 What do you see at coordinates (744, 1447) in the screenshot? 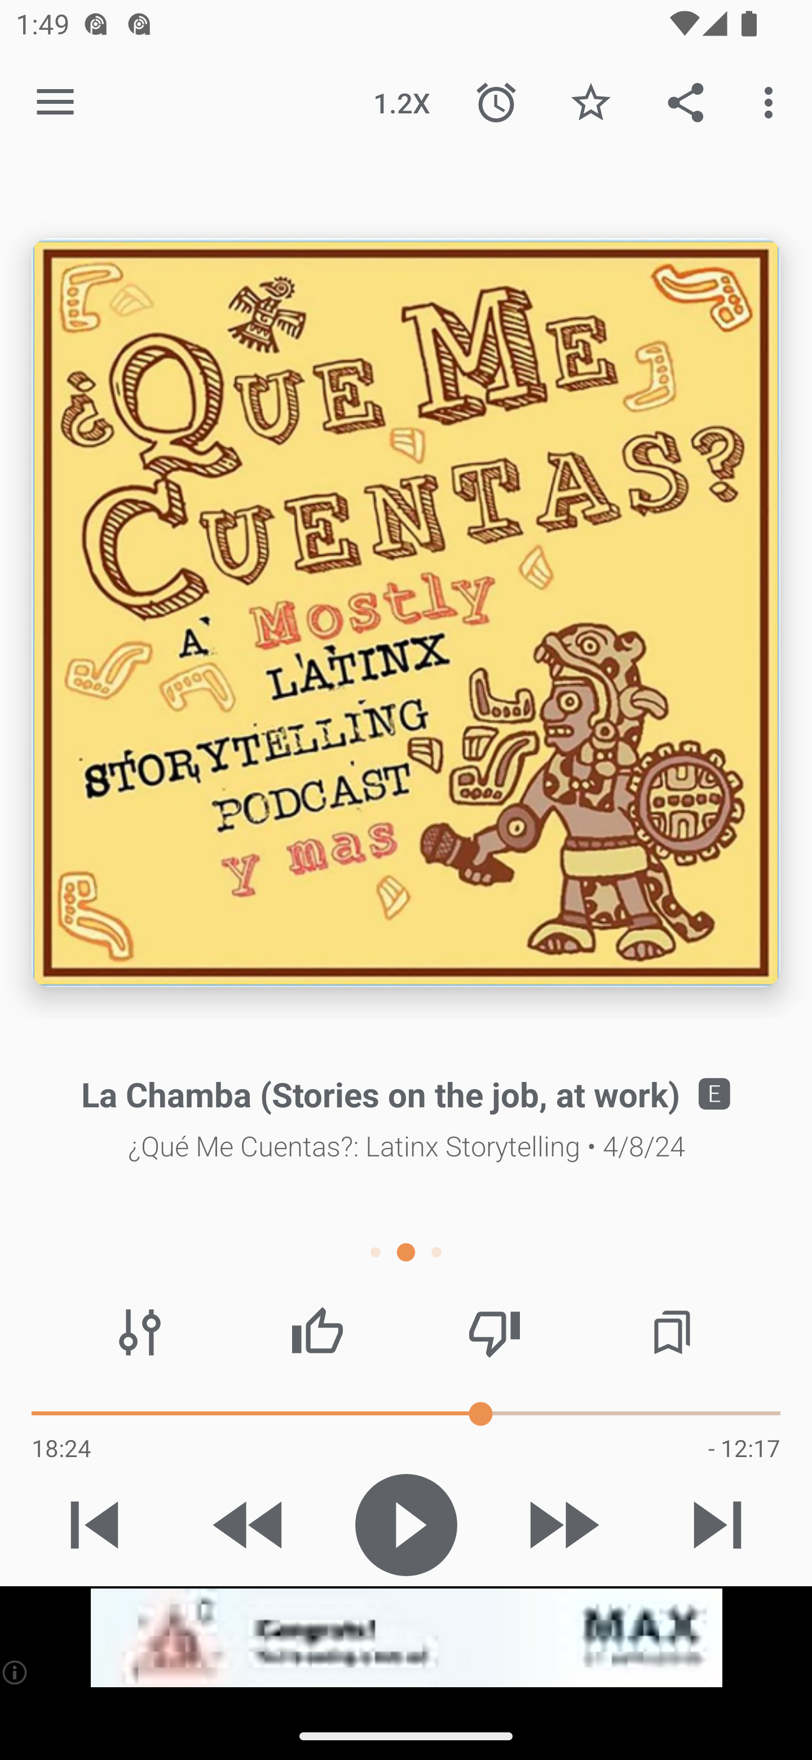
I see `- 12:17` at bounding box center [744, 1447].